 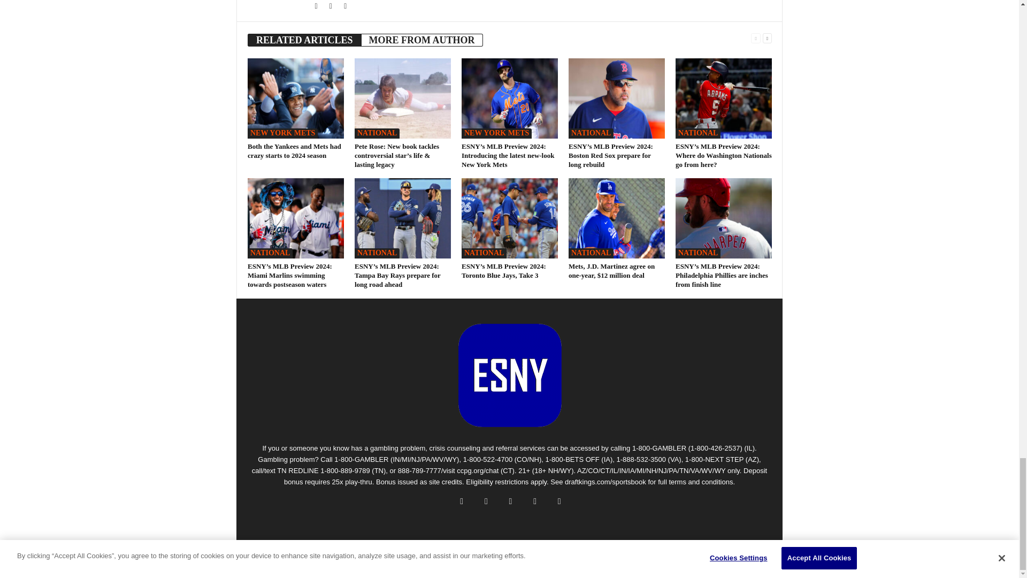 What do you see at coordinates (332, 6) in the screenshot?
I see `Instagram` at bounding box center [332, 6].